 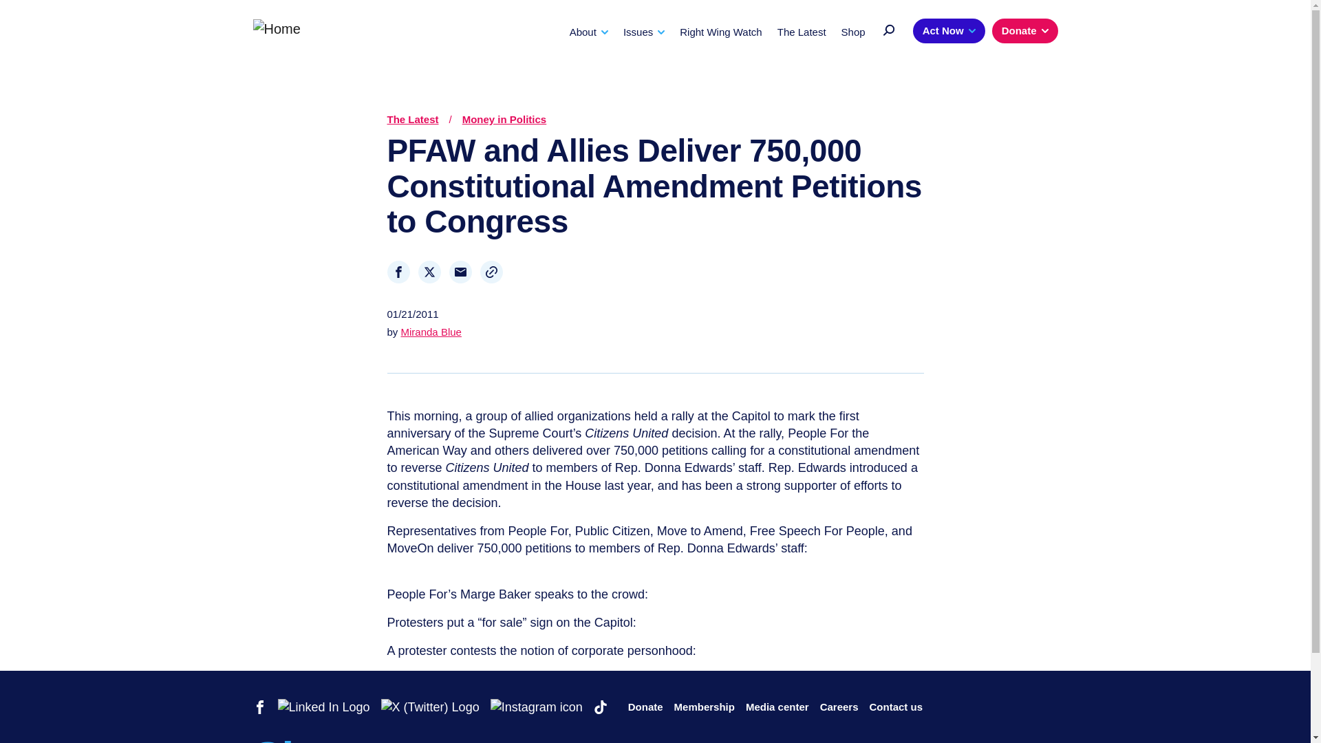 I want to click on About, so click(x=588, y=32).